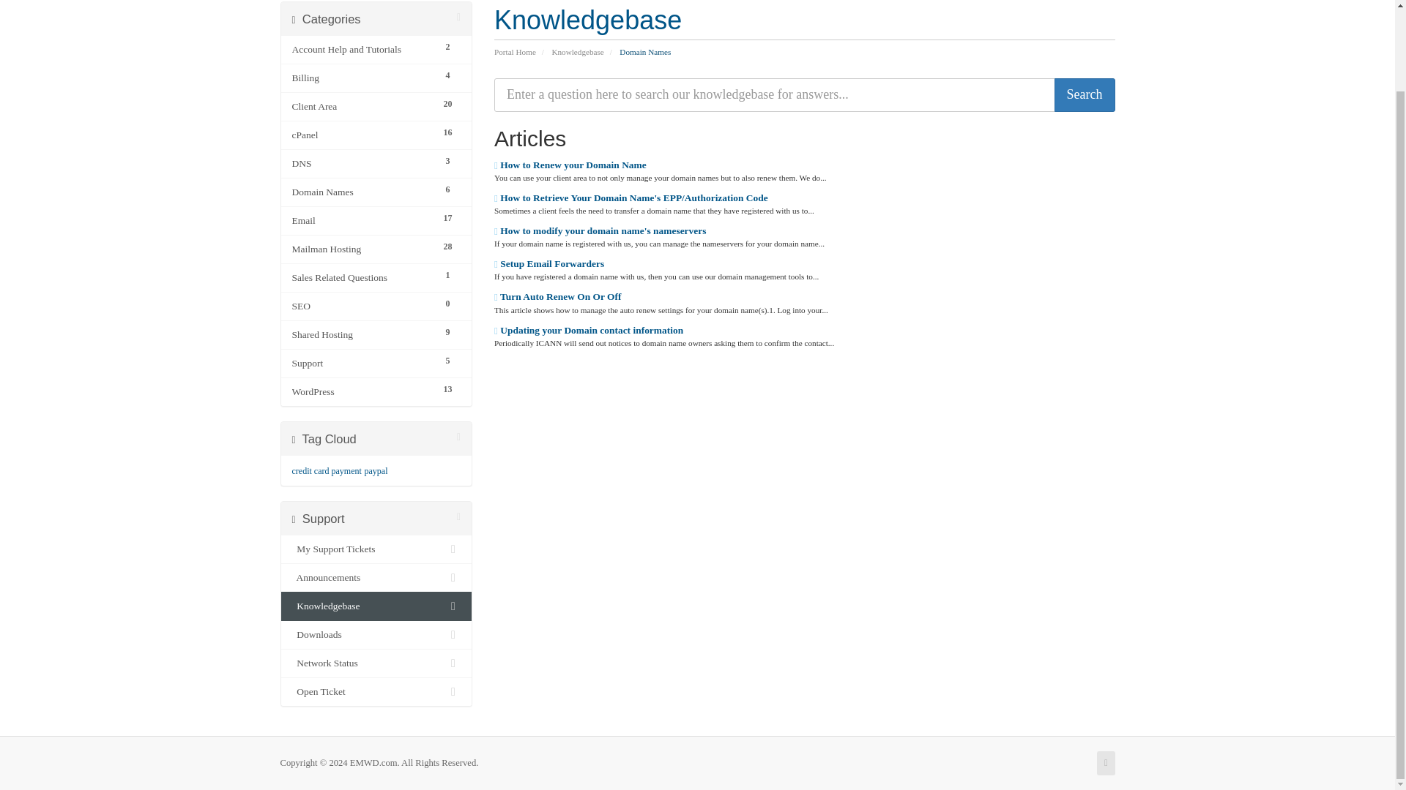  What do you see at coordinates (362, 50) in the screenshot?
I see `Account Help and Tutorials` at bounding box center [362, 50].